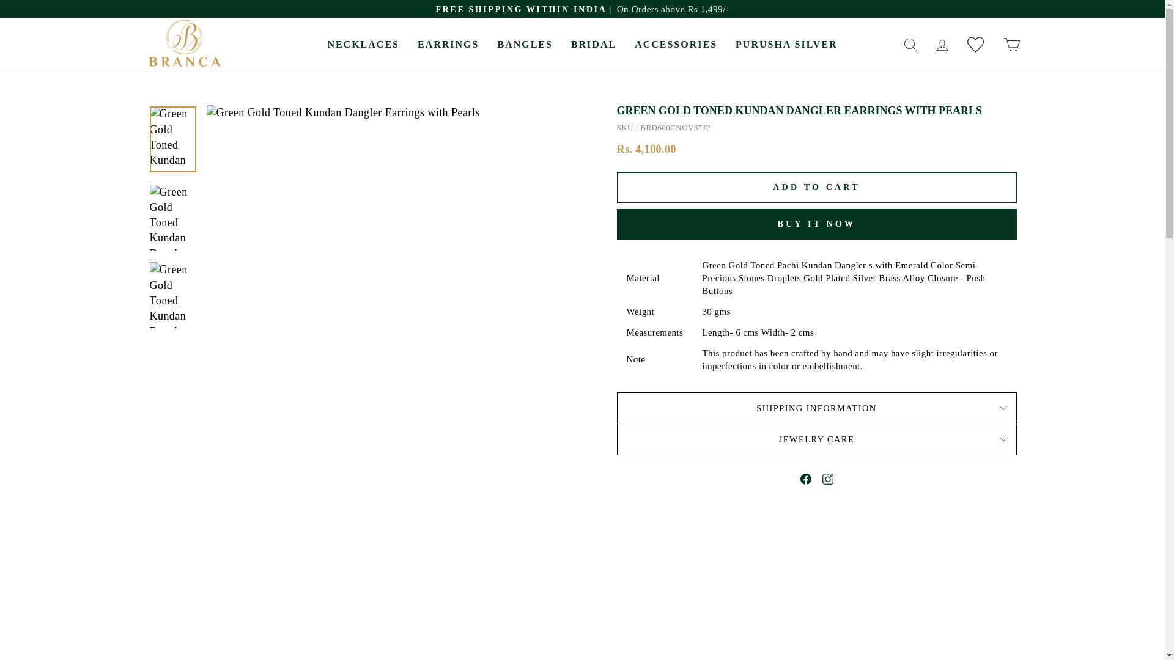 The height and width of the screenshot is (660, 1174). I want to click on NECKLACES, so click(363, 44).